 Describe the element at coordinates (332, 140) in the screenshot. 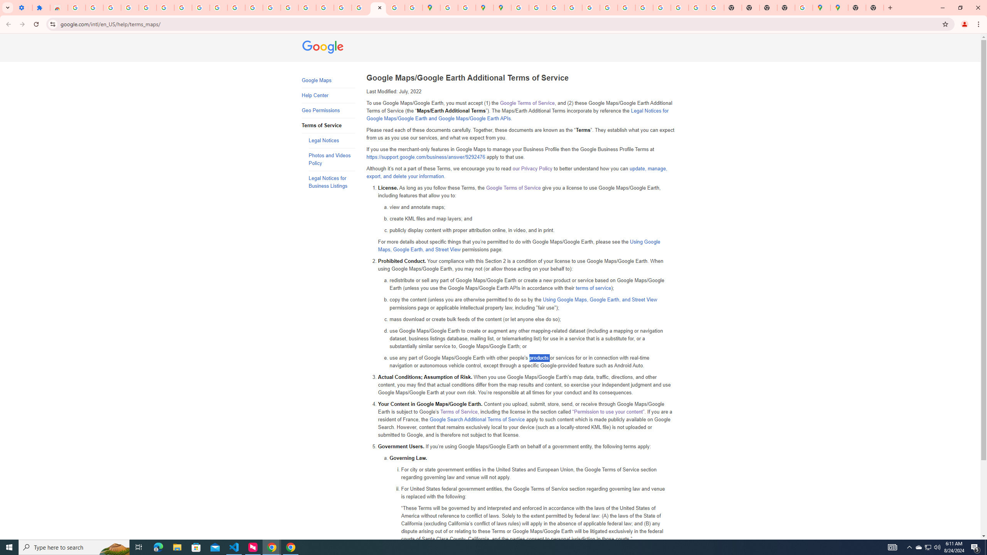

I see `Legal Notices` at that location.